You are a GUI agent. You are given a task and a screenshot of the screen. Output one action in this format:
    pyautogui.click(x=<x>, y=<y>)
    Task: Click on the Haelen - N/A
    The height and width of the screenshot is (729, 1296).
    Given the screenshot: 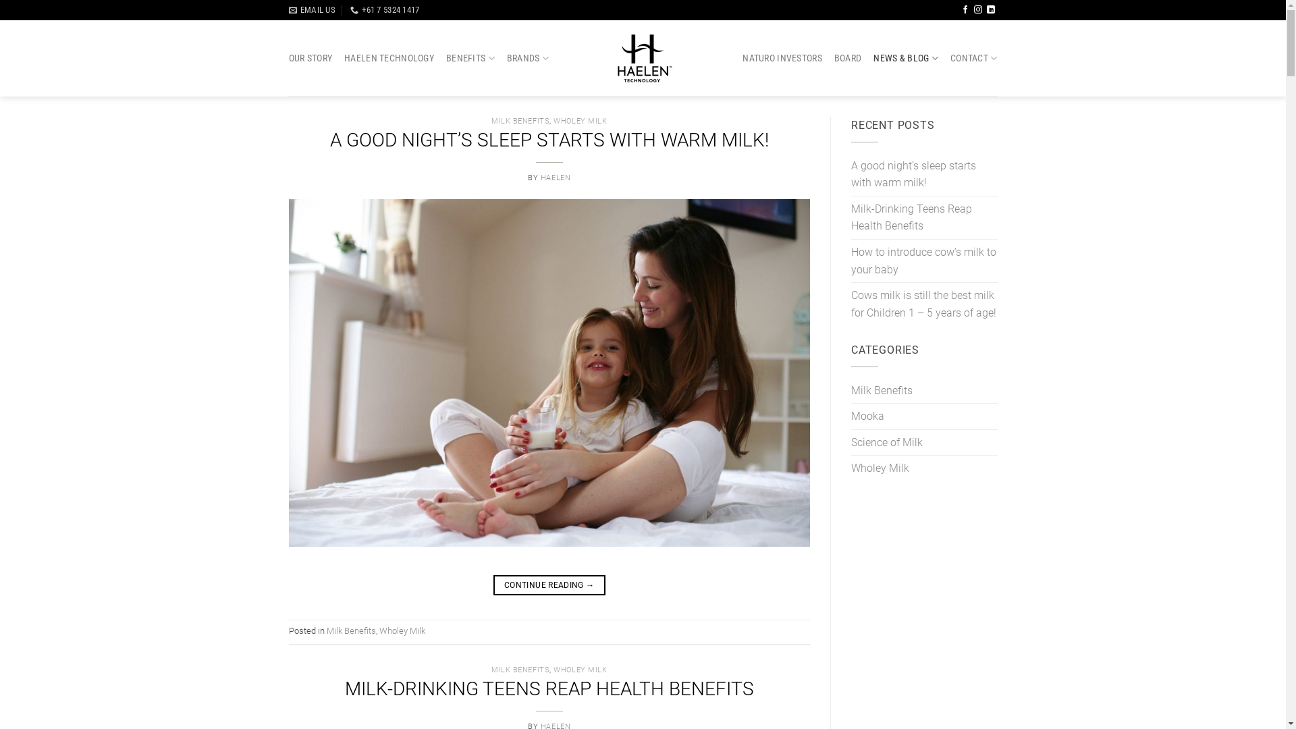 What is the action you would take?
    pyautogui.click(x=643, y=58)
    